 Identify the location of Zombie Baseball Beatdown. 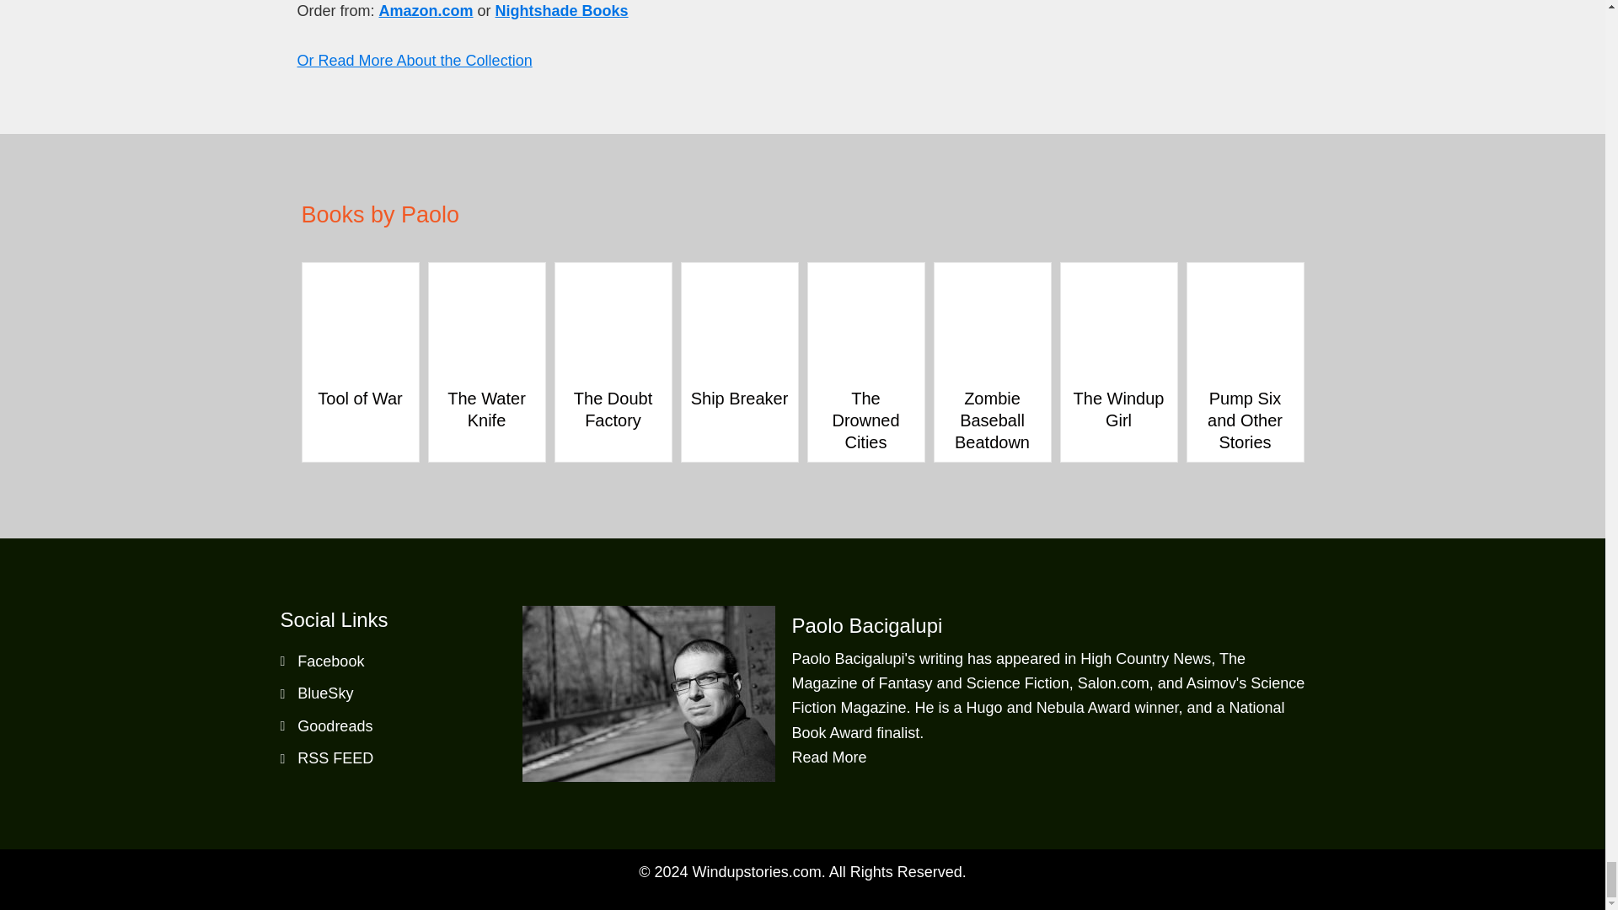
(991, 275).